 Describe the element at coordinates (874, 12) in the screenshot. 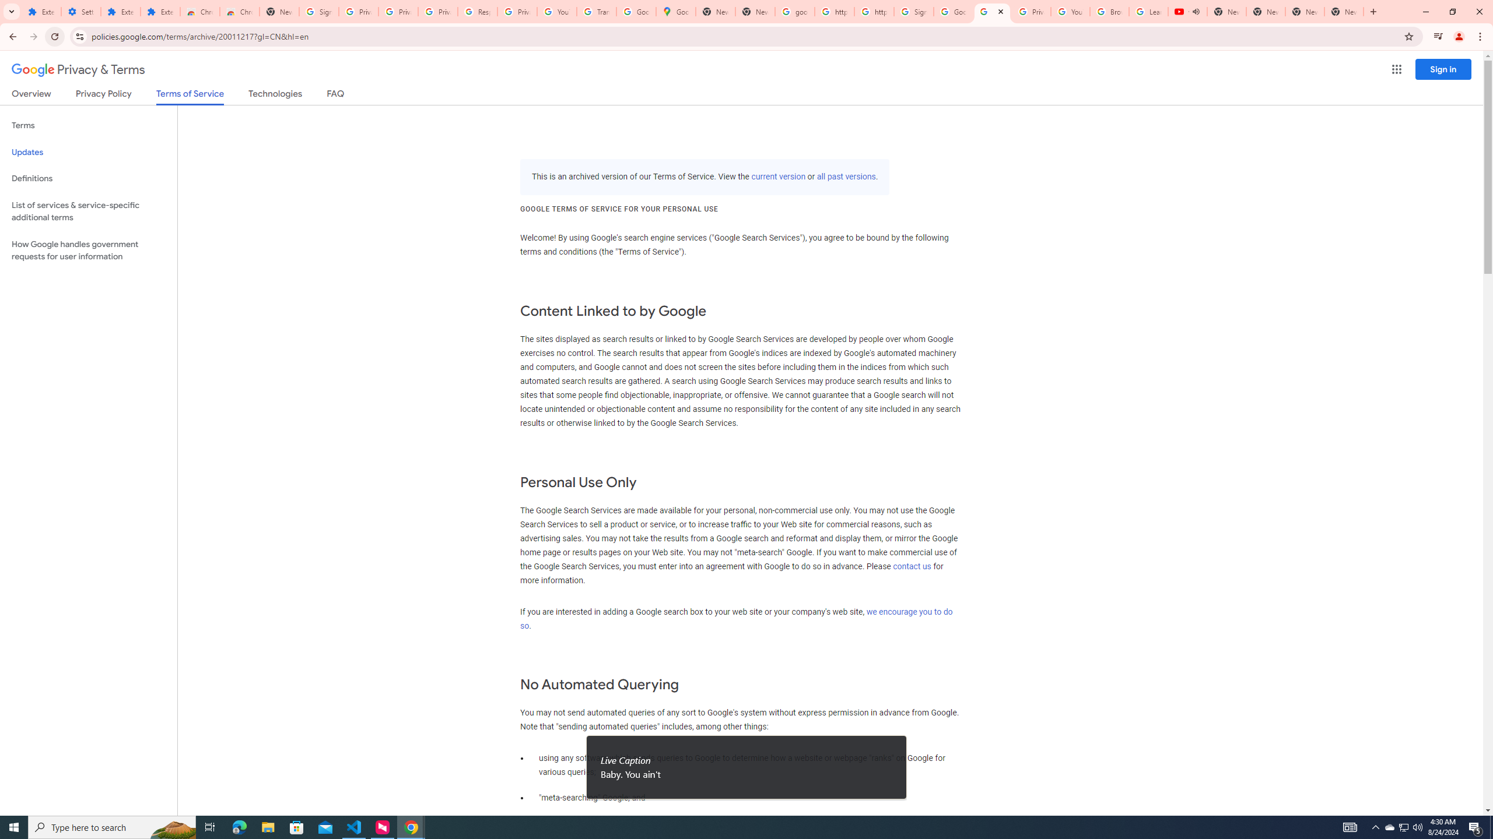

I see `https://scholar.google.com/` at that location.